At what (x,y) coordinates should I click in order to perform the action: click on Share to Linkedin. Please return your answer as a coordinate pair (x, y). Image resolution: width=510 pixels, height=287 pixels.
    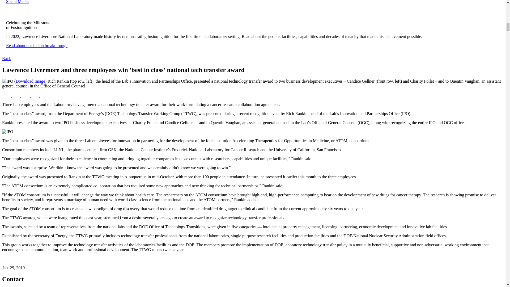
    Looking at the image, I should click on (26, 96).